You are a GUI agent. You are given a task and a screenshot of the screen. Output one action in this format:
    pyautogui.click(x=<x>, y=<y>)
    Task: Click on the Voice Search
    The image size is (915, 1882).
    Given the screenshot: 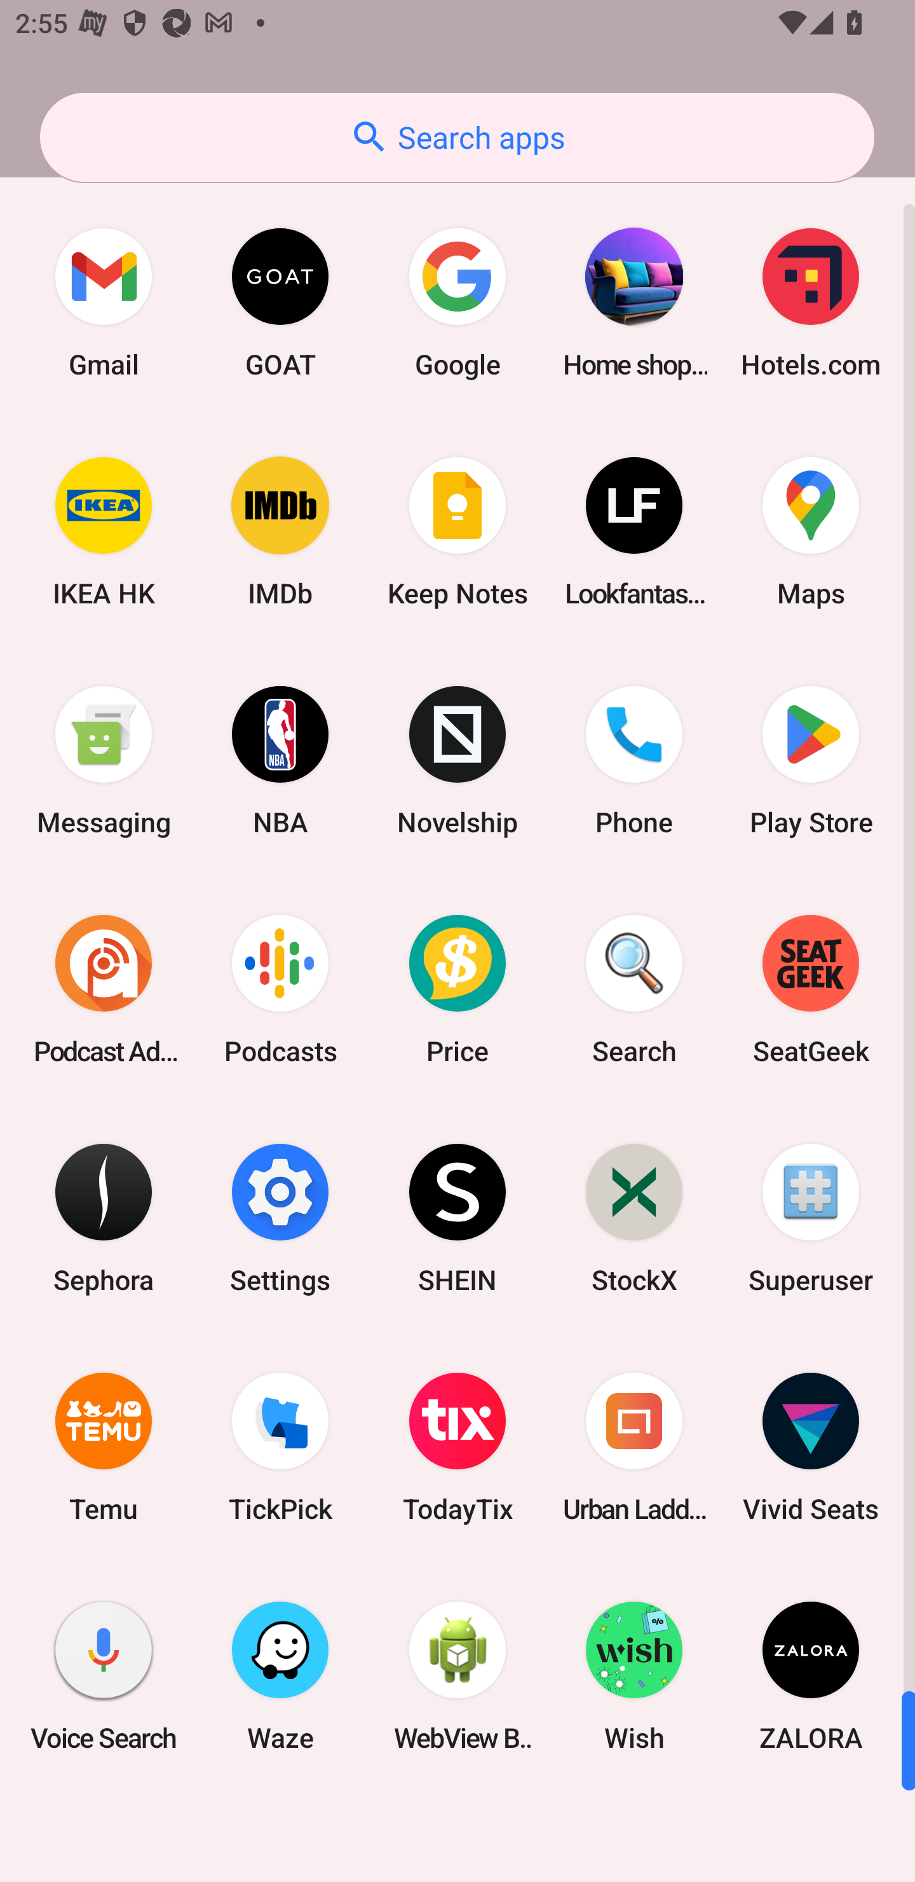 What is the action you would take?
    pyautogui.click(x=104, y=1675)
    